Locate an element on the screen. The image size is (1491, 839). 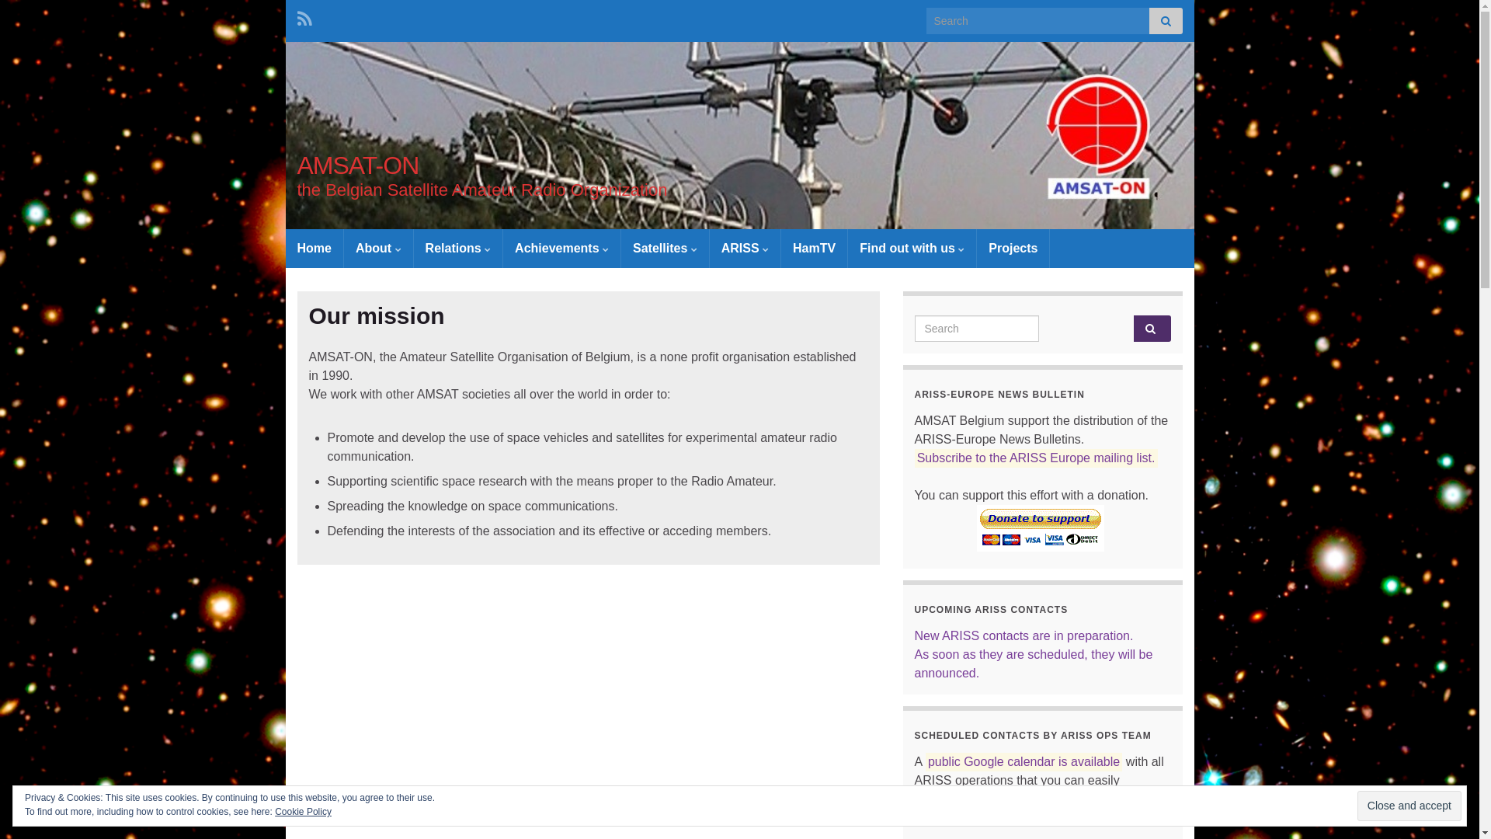
HamTV is located at coordinates (814, 249).